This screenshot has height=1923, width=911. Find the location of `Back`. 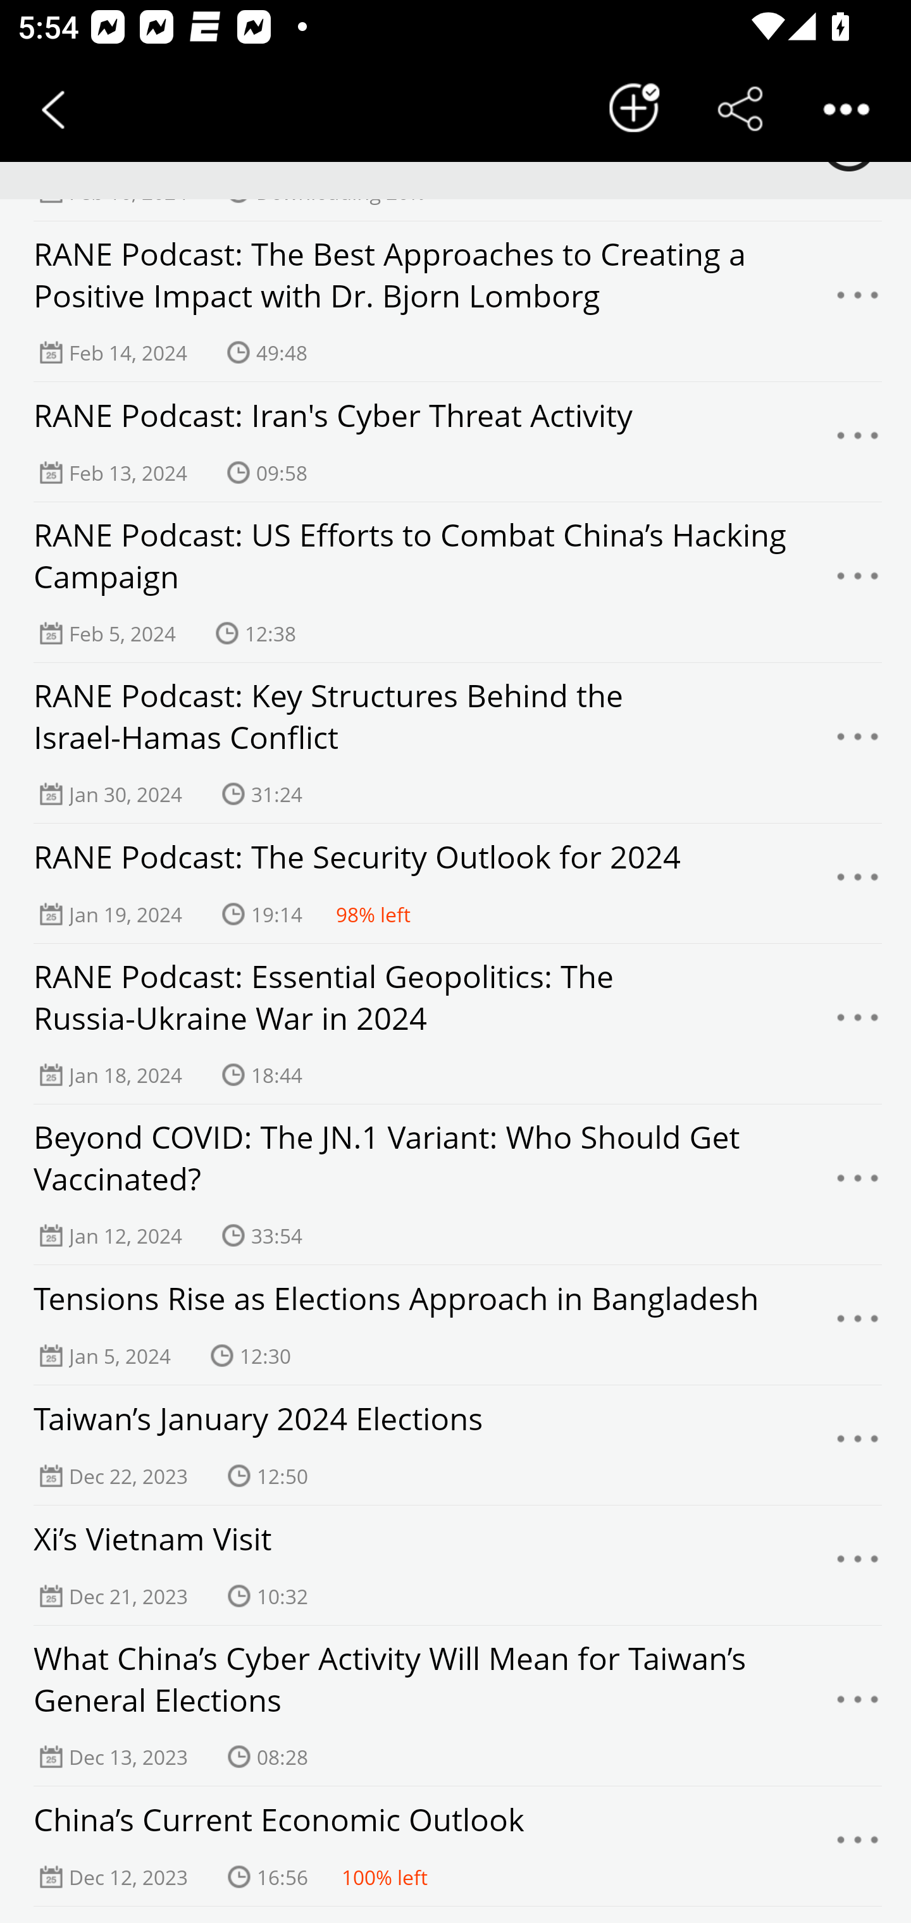

Back is located at coordinates (53, 109).